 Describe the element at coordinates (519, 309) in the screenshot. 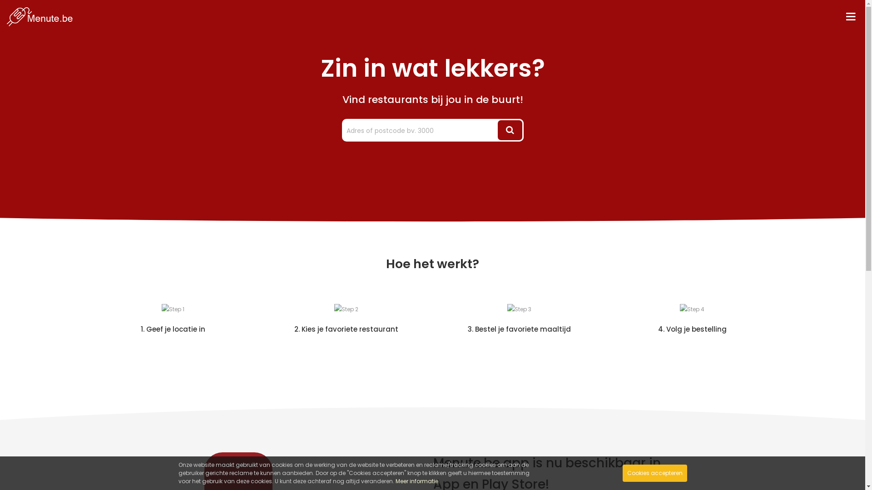

I see `Step 3` at that location.